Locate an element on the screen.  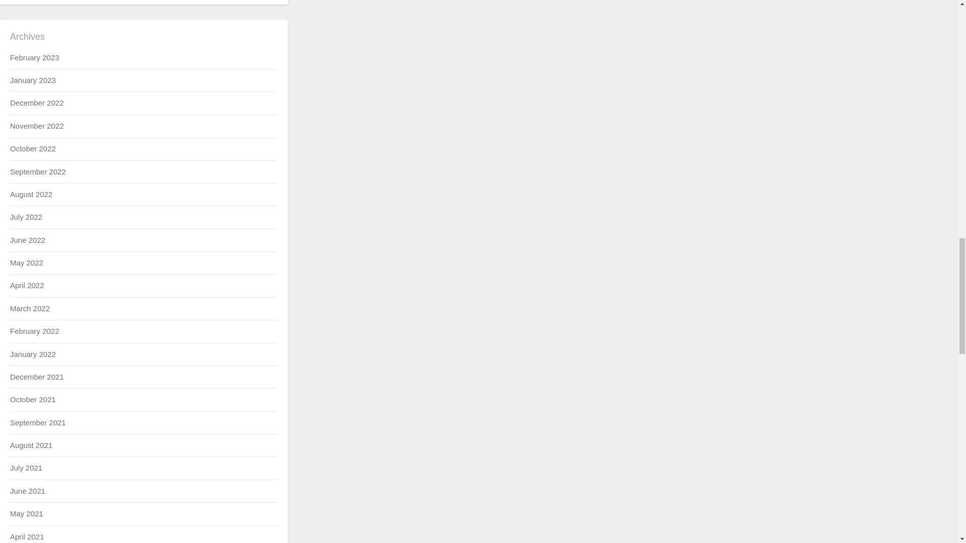
July 2021 is located at coordinates (26, 468).